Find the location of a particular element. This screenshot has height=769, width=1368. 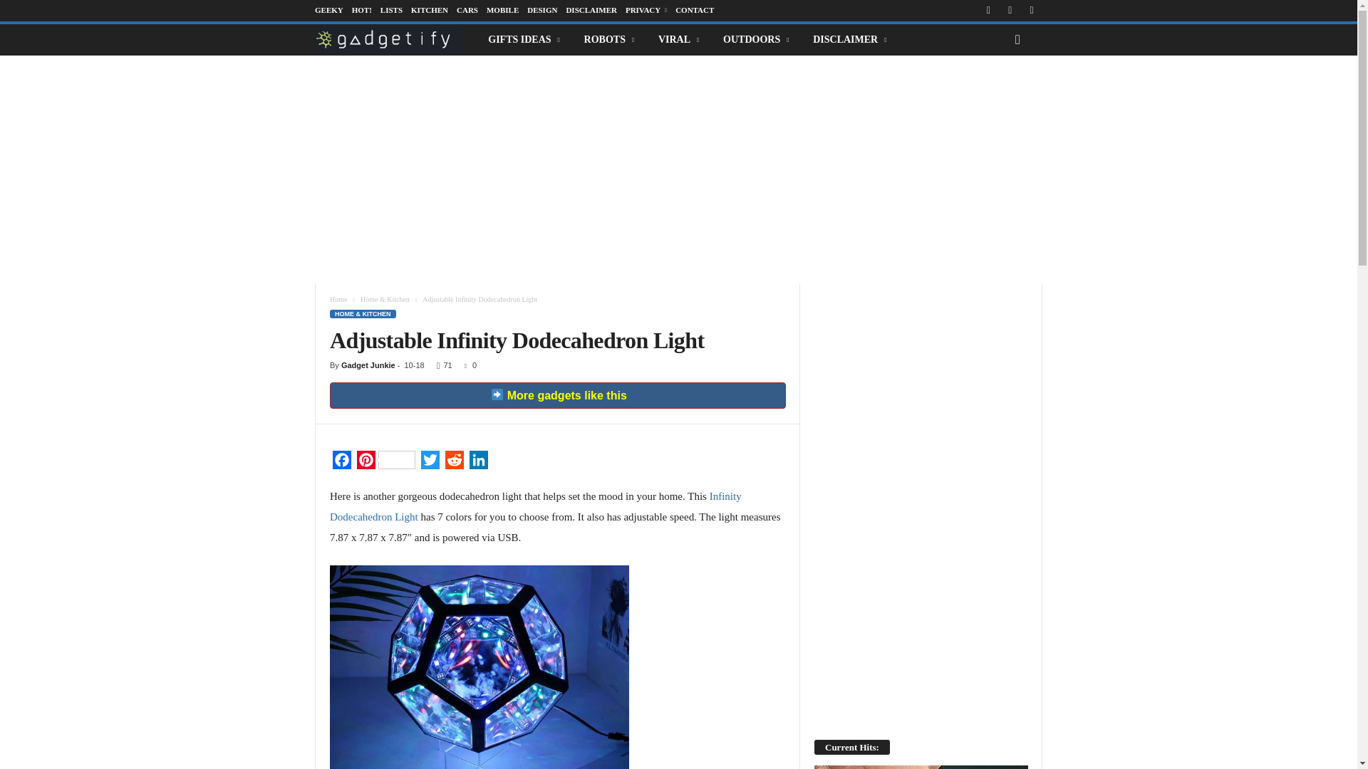

GEEKY is located at coordinates (328, 10).